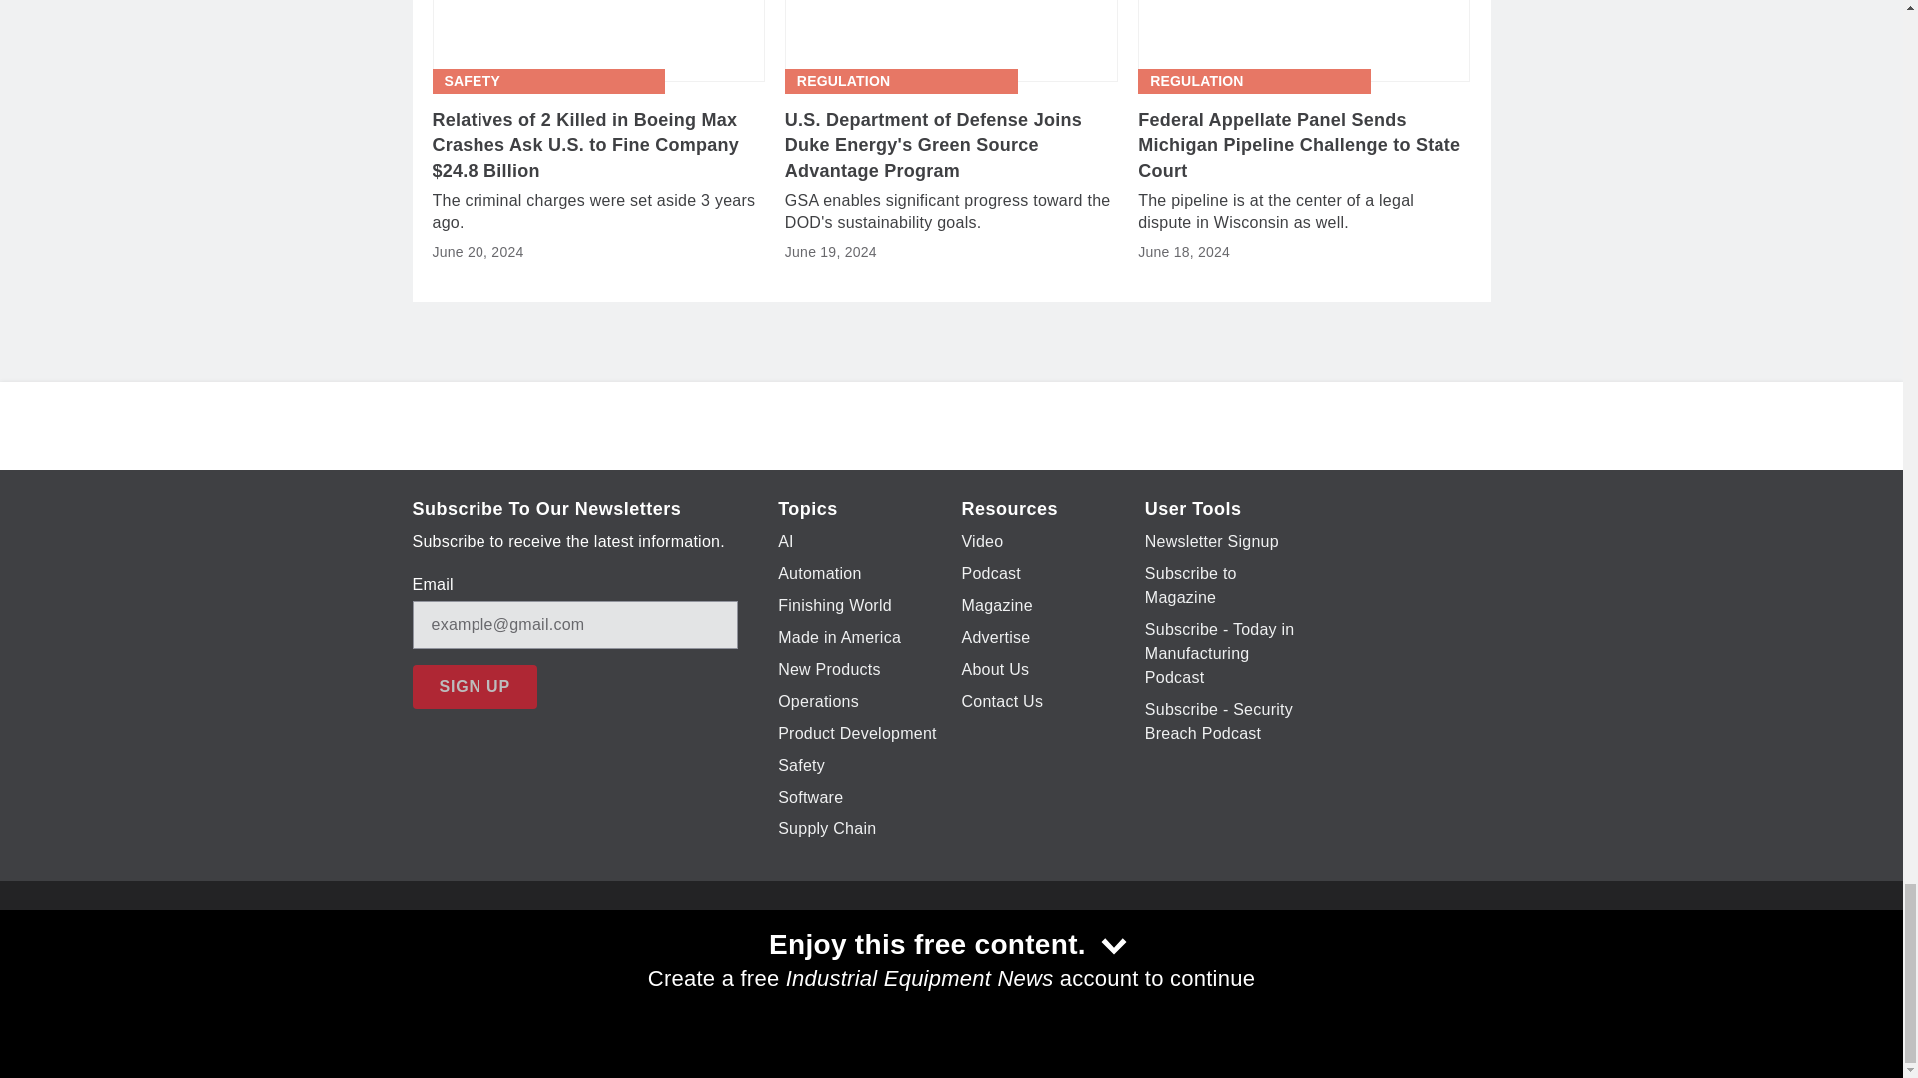 This screenshot has width=1918, height=1078. I want to click on LinkedIn icon, so click(1021, 956).